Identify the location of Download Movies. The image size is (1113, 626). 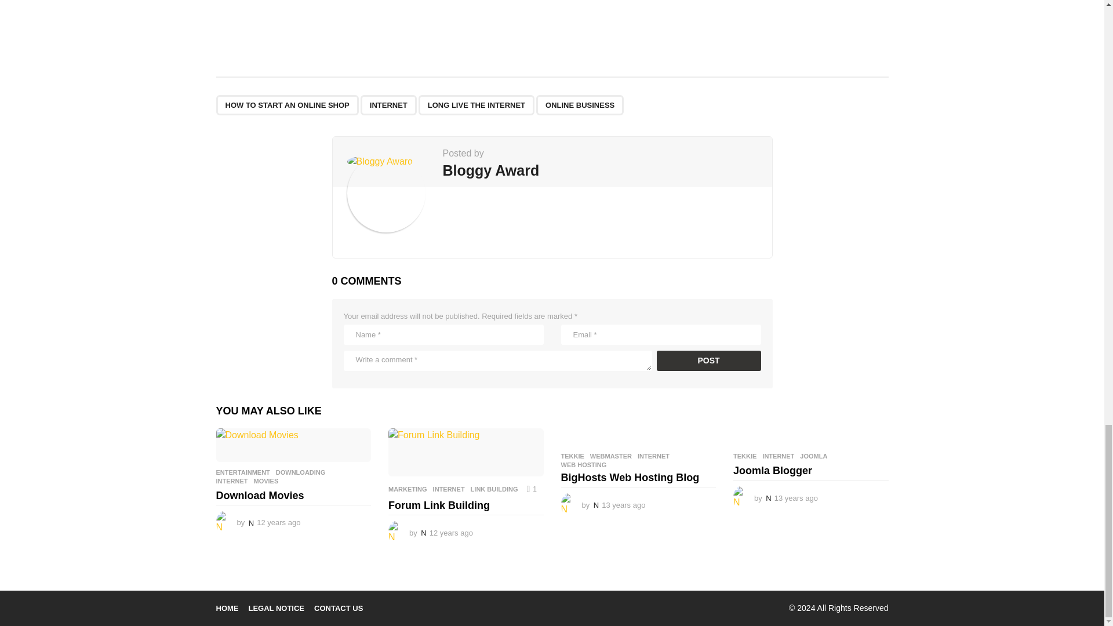
(293, 445).